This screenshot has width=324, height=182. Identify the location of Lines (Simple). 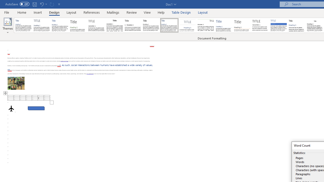
(224, 25).